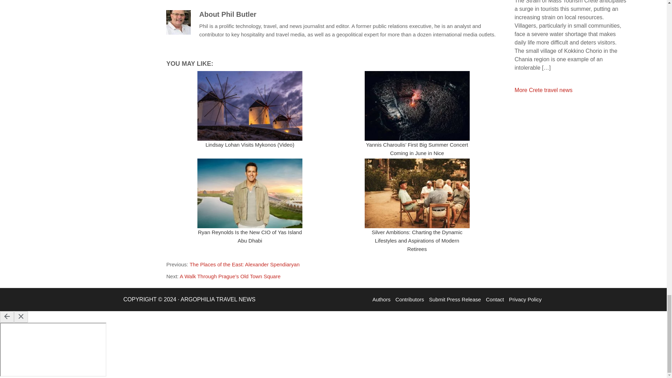 The width and height of the screenshot is (672, 378). What do you see at coordinates (417, 106) in the screenshot?
I see `Permanent Link to ` at bounding box center [417, 106].